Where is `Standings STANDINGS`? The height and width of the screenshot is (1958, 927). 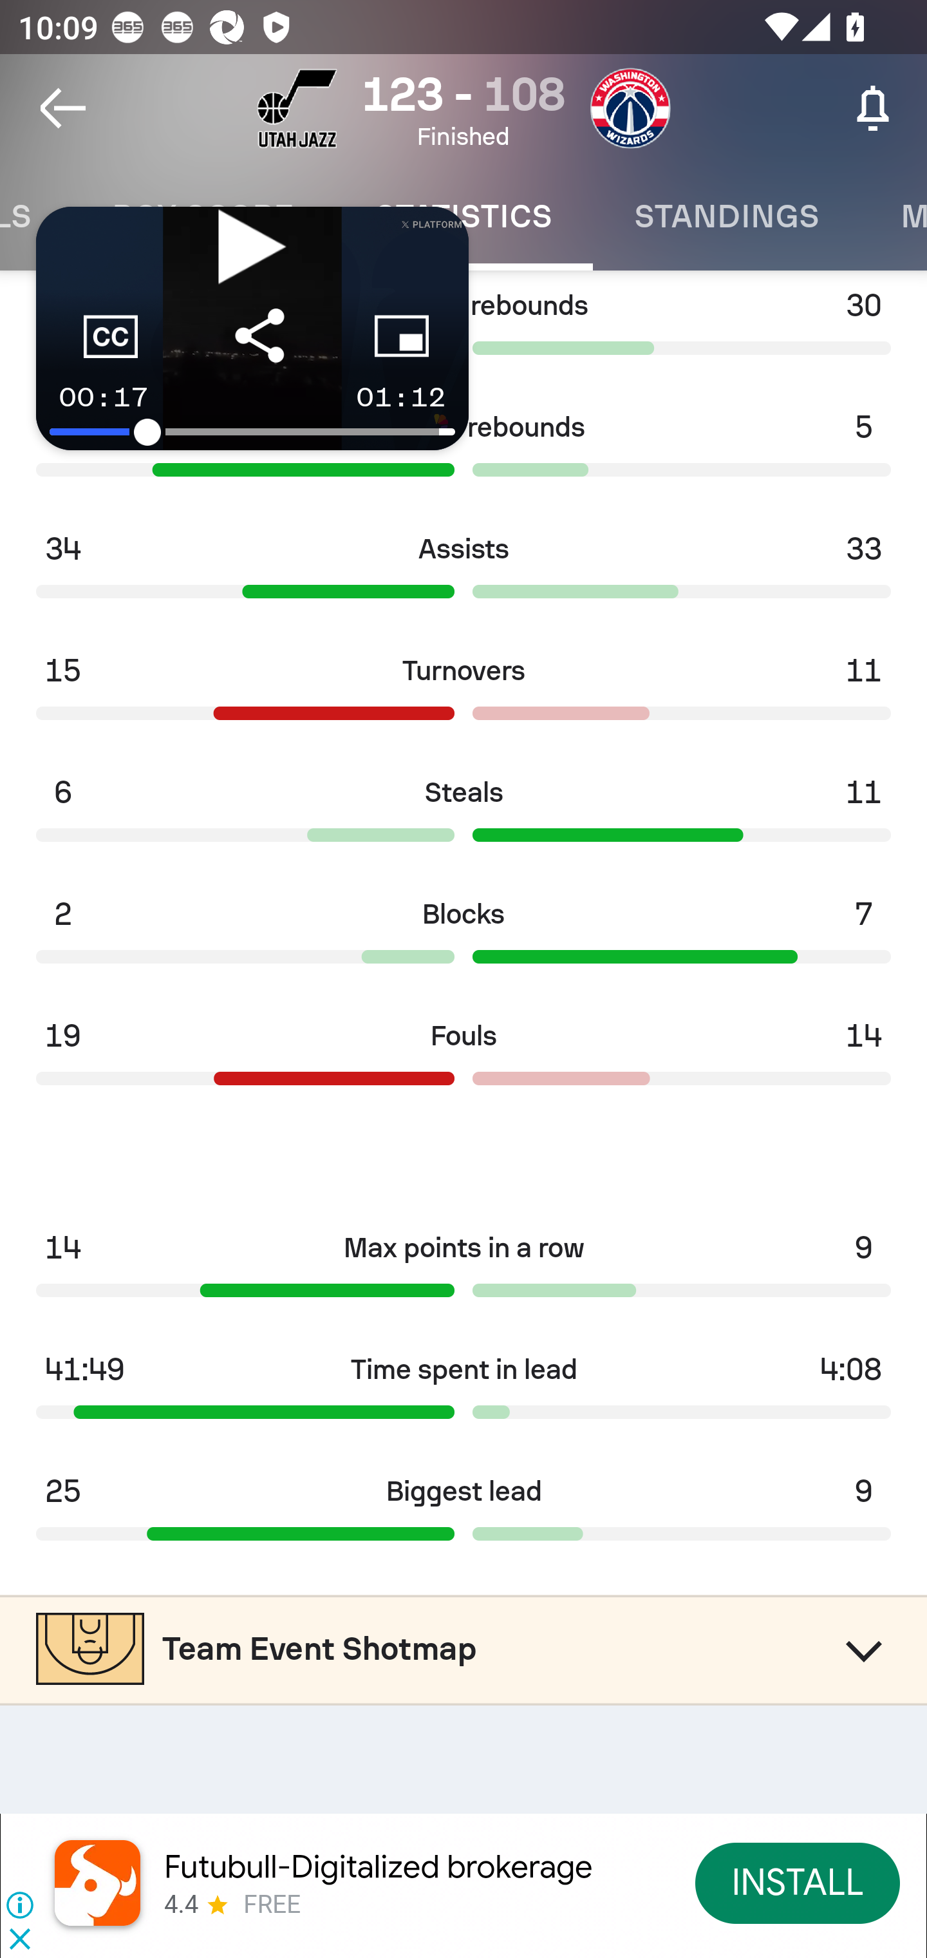
Standings STANDINGS is located at coordinates (726, 216).